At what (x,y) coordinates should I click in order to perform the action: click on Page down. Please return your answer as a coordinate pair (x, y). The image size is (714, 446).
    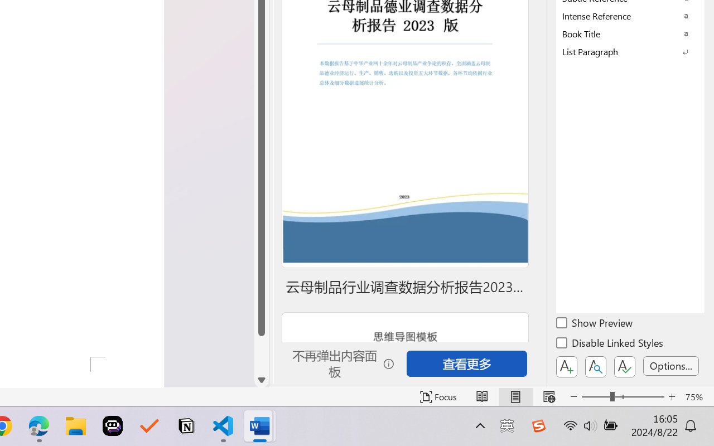
    Looking at the image, I should click on (261, 355).